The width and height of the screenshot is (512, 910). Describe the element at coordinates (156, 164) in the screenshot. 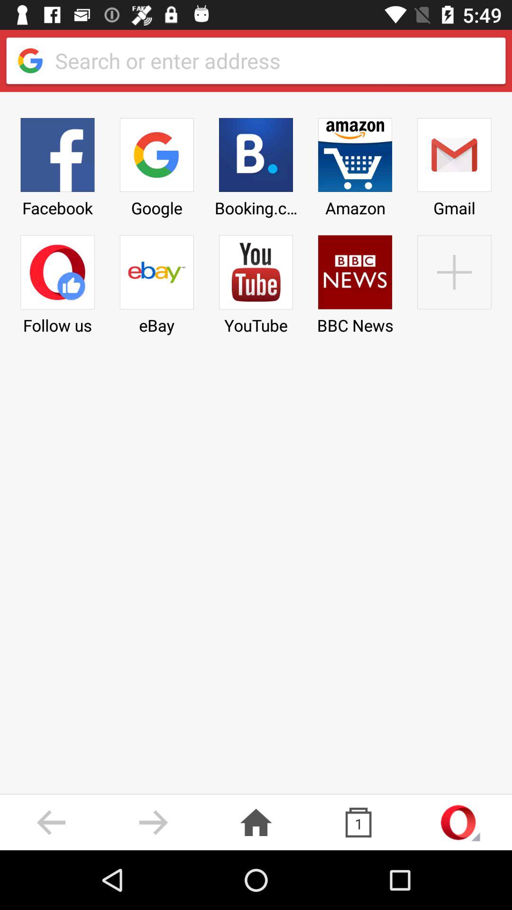

I see `press the google` at that location.